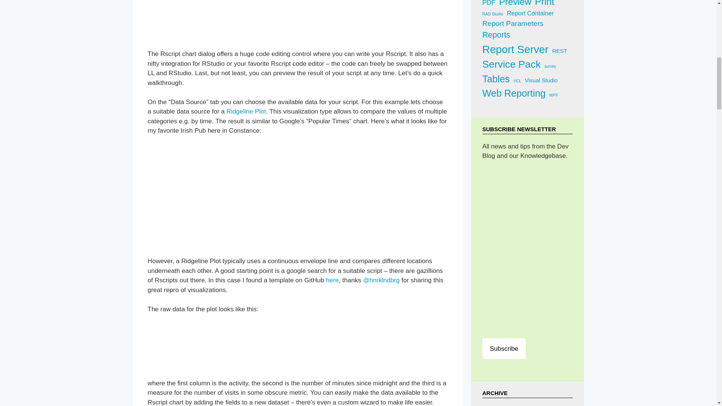 This screenshot has width=722, height=406. What do you see at coordinates (698, 357) in the screenshot?
I see `Scroll back to top` at bounding box center [698, 357].